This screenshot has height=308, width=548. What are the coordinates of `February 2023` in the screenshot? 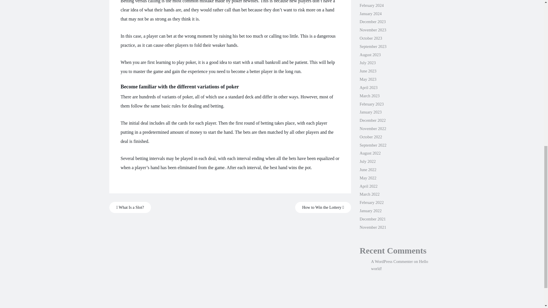 It's located at (372, 104).